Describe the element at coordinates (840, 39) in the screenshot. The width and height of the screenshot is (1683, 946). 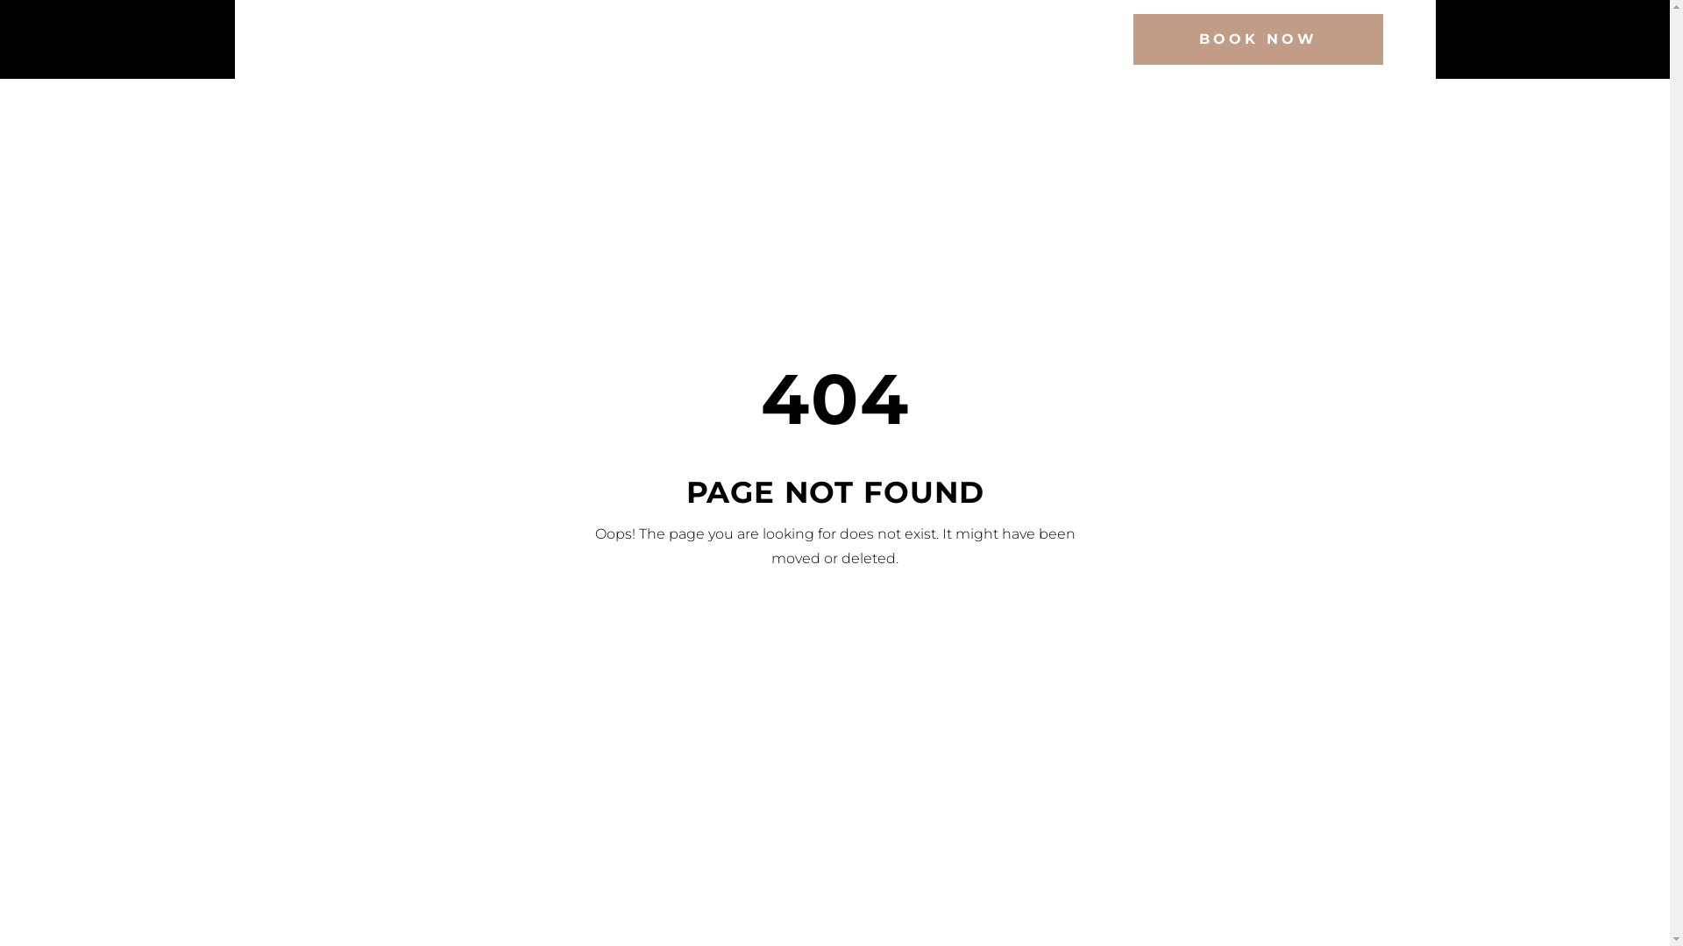
I see `ABOUT` at that location.